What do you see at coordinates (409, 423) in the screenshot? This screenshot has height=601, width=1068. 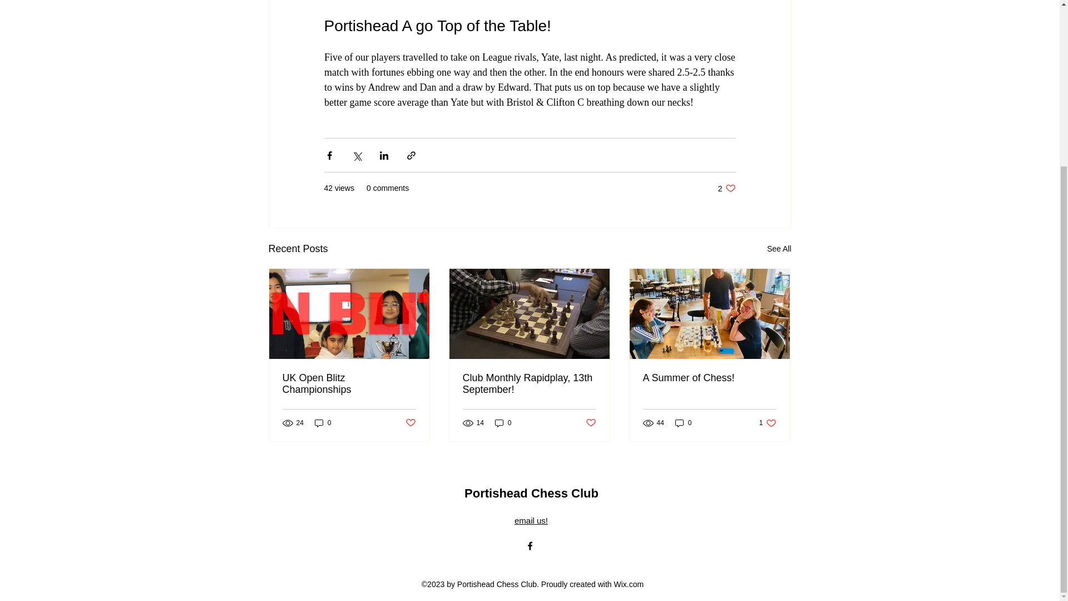 I see `0` at bounding box center [409, 423].